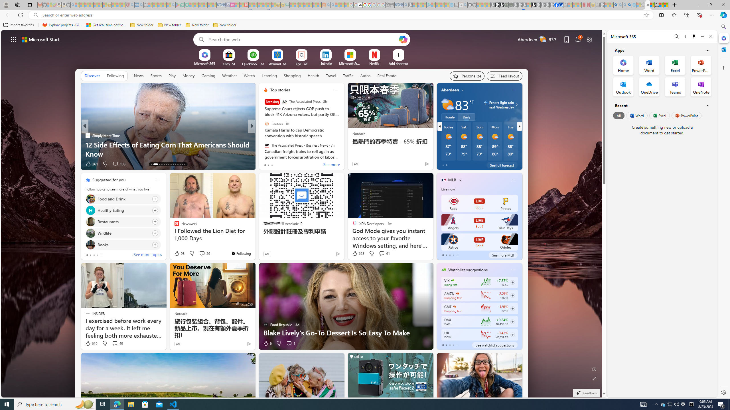 This screenshot has width=730, height=410. What do you see at coordinates (450, 90) in the screenshot?
I see `Aberdeen` at bounding box center [450, 90].